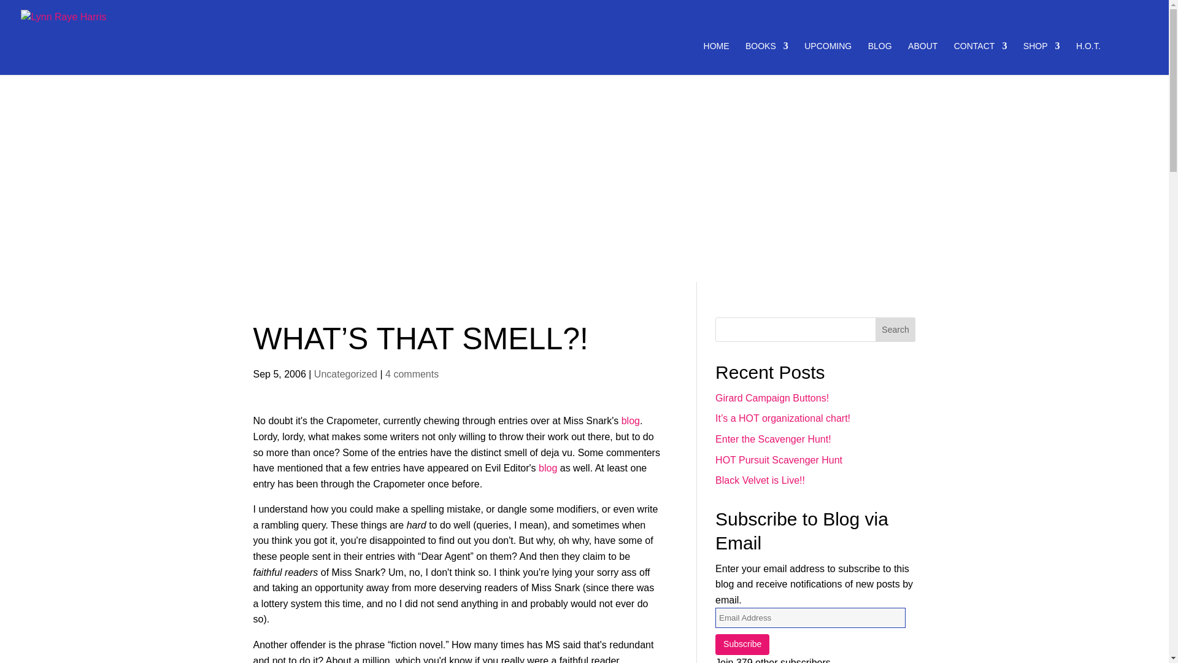 The height and width of the screenshot is (663, 1178). Describe the element at coordinates (778, 460) in the screenshot. I see `HOT Pursuit Scavenger Hunt` at that location.